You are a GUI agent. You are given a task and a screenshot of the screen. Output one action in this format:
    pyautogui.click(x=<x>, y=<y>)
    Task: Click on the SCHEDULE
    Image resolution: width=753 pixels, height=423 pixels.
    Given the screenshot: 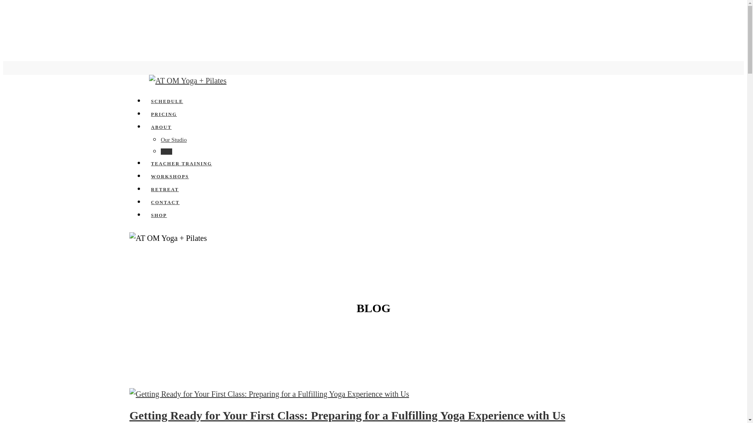 What is the action you would take?
    pyautogui.click(x=167, y=101)
    